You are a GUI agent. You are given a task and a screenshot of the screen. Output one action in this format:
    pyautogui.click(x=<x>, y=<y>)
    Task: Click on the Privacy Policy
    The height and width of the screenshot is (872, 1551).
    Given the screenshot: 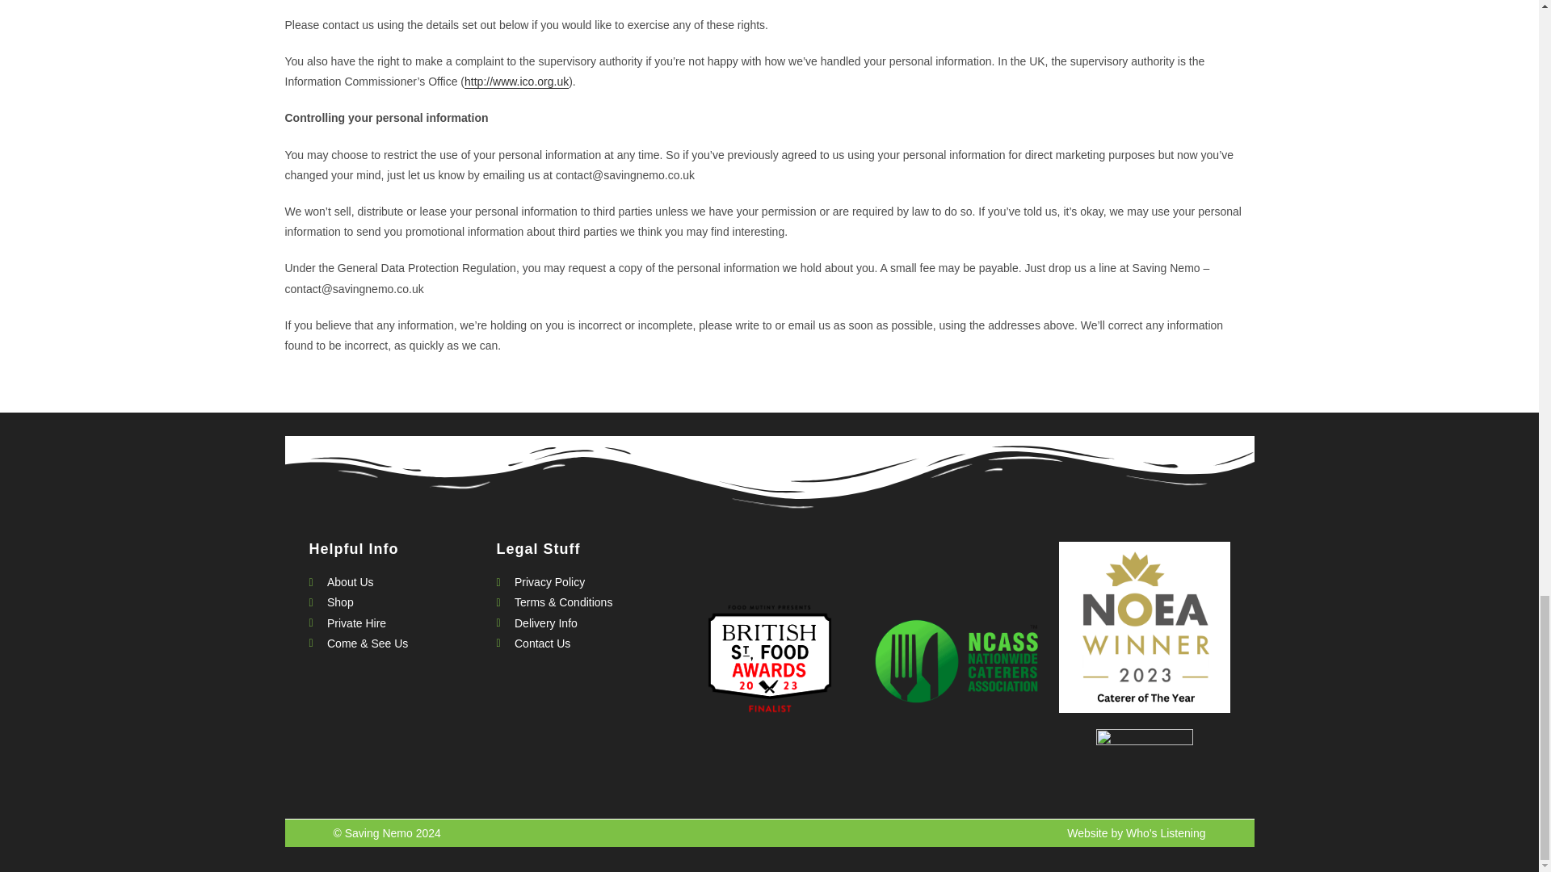 What is the action you would take?
    pyautogui.click(x=582, y=582)
    